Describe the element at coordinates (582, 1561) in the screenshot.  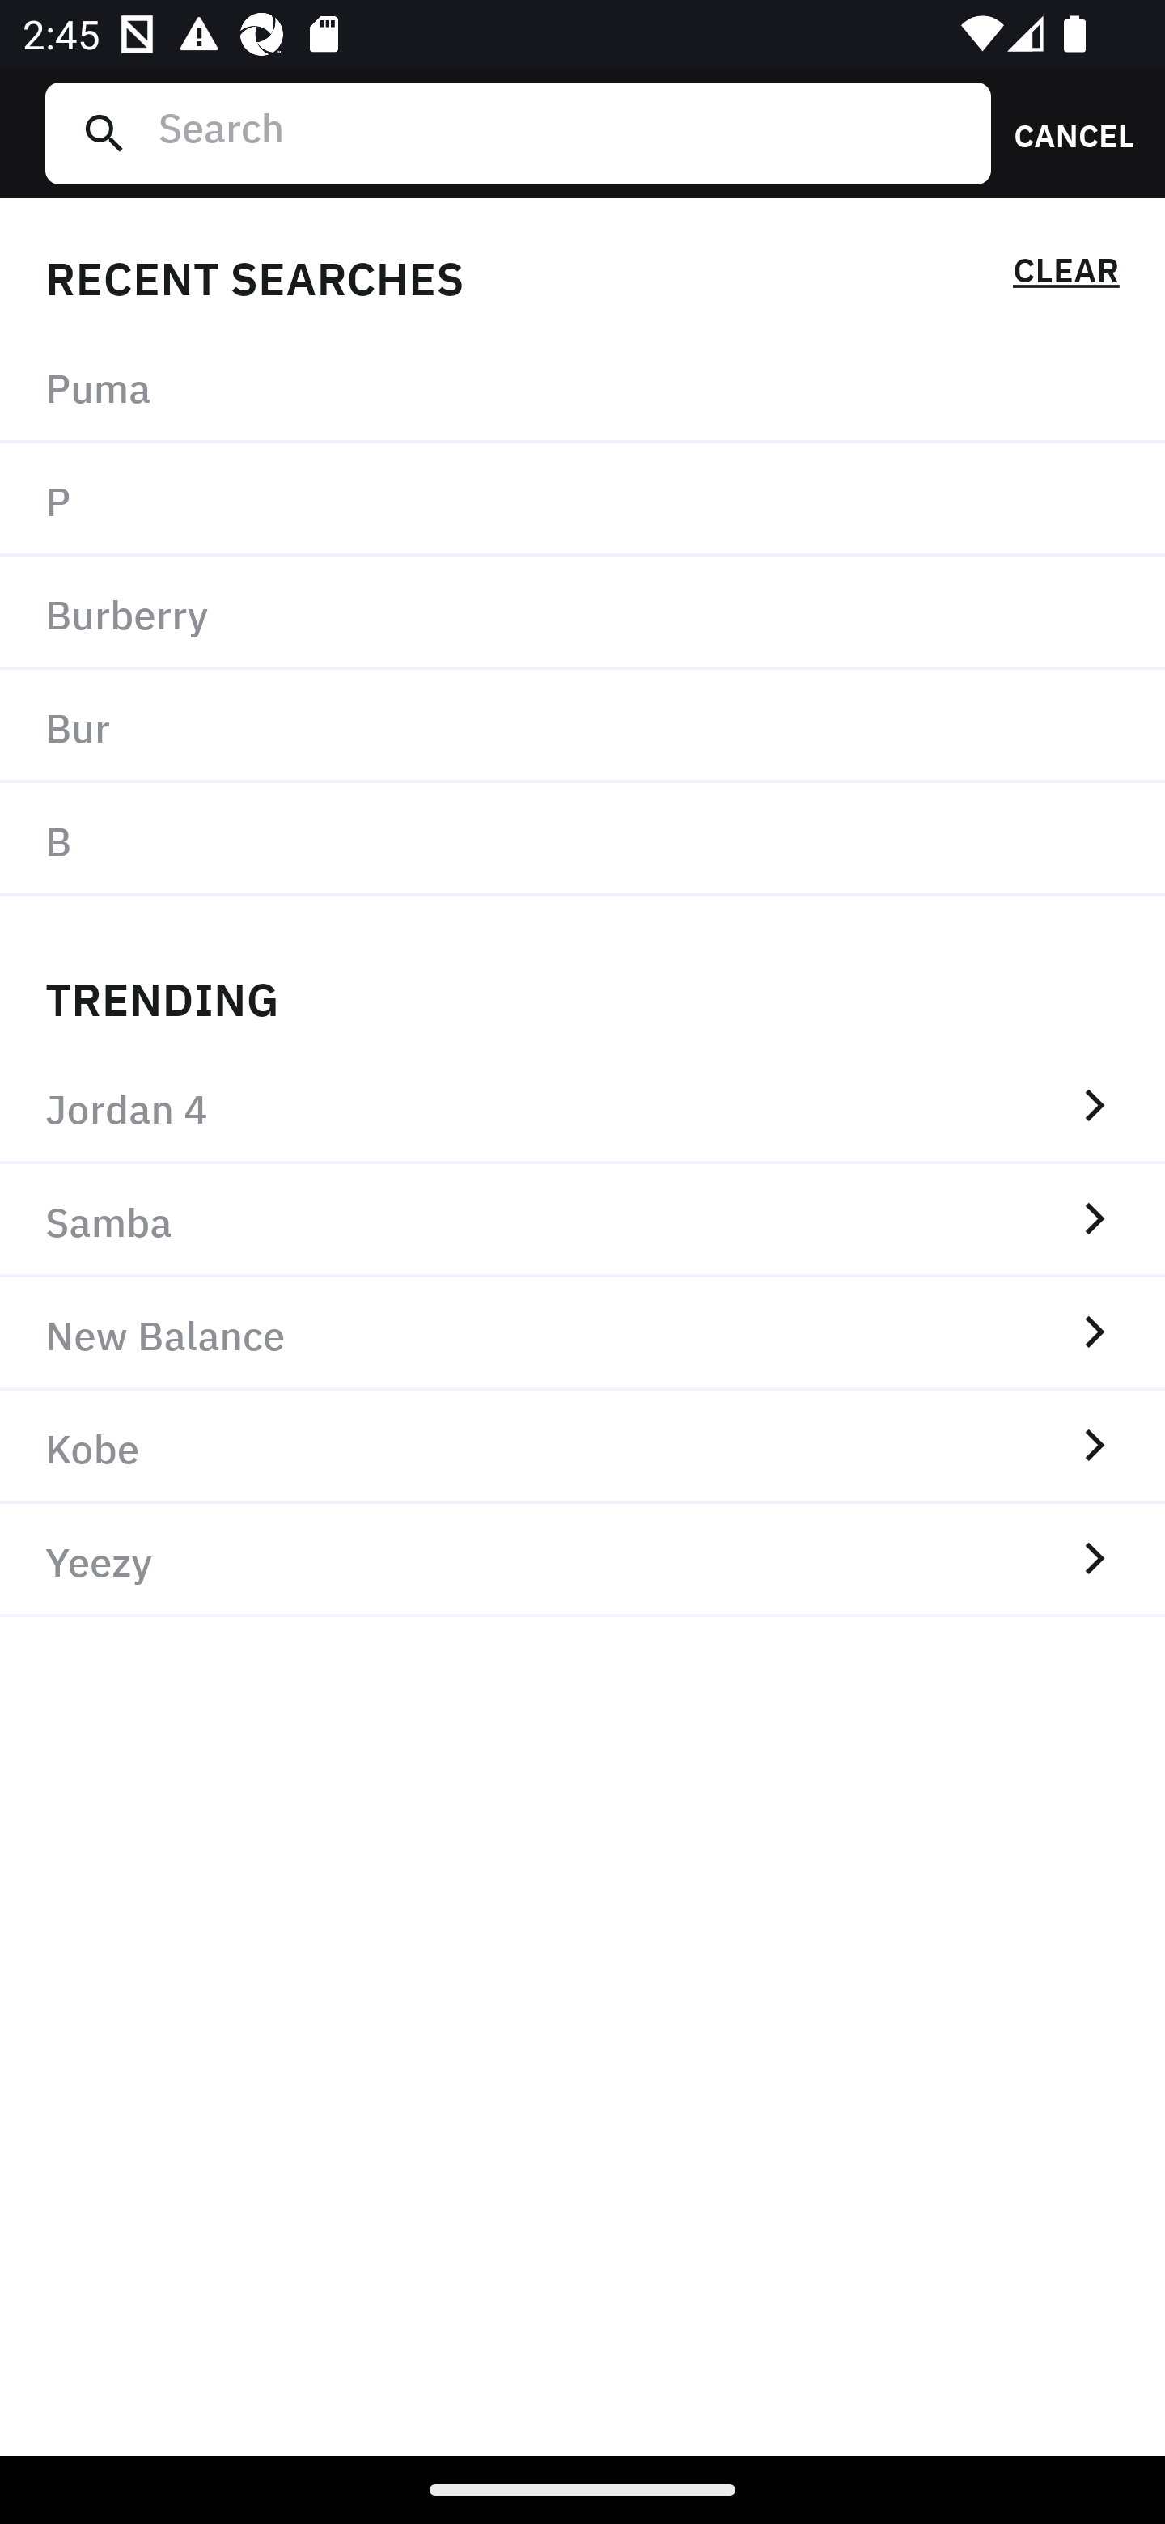
I see `Yeezy ` at that location.